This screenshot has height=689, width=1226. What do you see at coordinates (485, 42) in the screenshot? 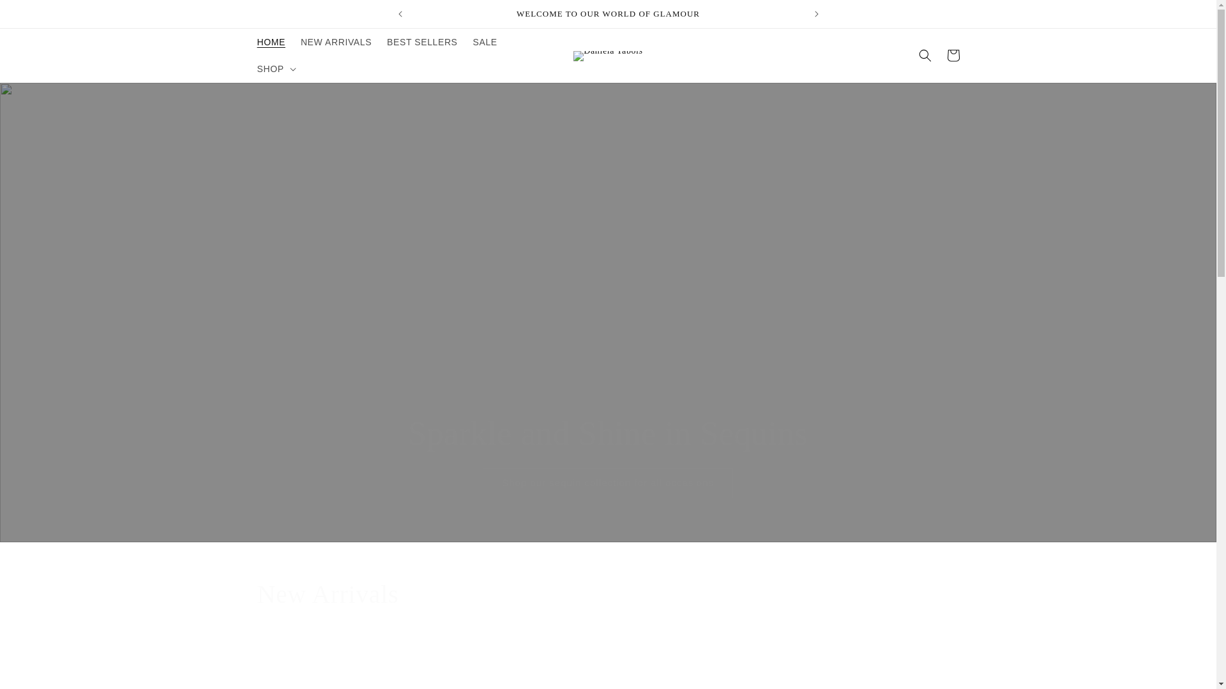
I see `SALE` at bounding box center [485, 42].